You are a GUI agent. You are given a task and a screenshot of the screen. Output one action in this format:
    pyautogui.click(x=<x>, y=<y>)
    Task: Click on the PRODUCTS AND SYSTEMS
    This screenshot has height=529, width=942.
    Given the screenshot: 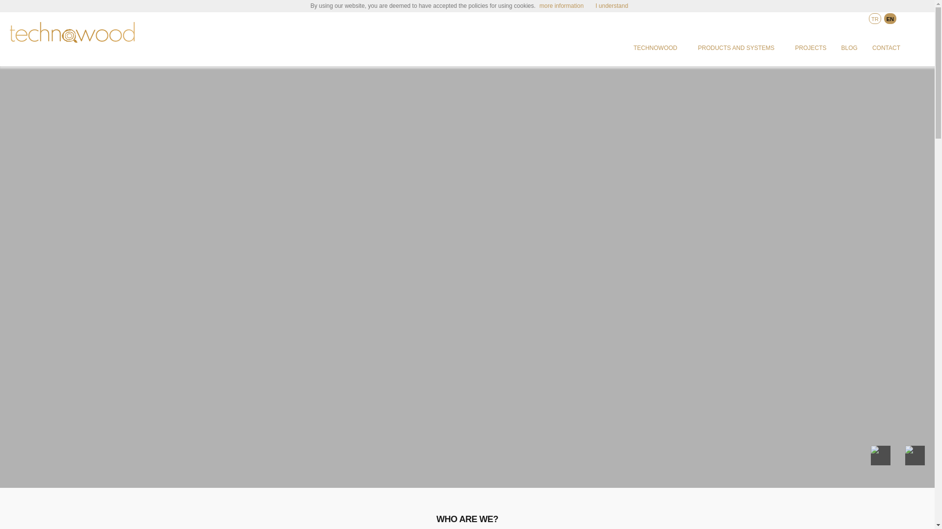 What is the action you would take?
    pyautogui.click(x=736, y=48)
    